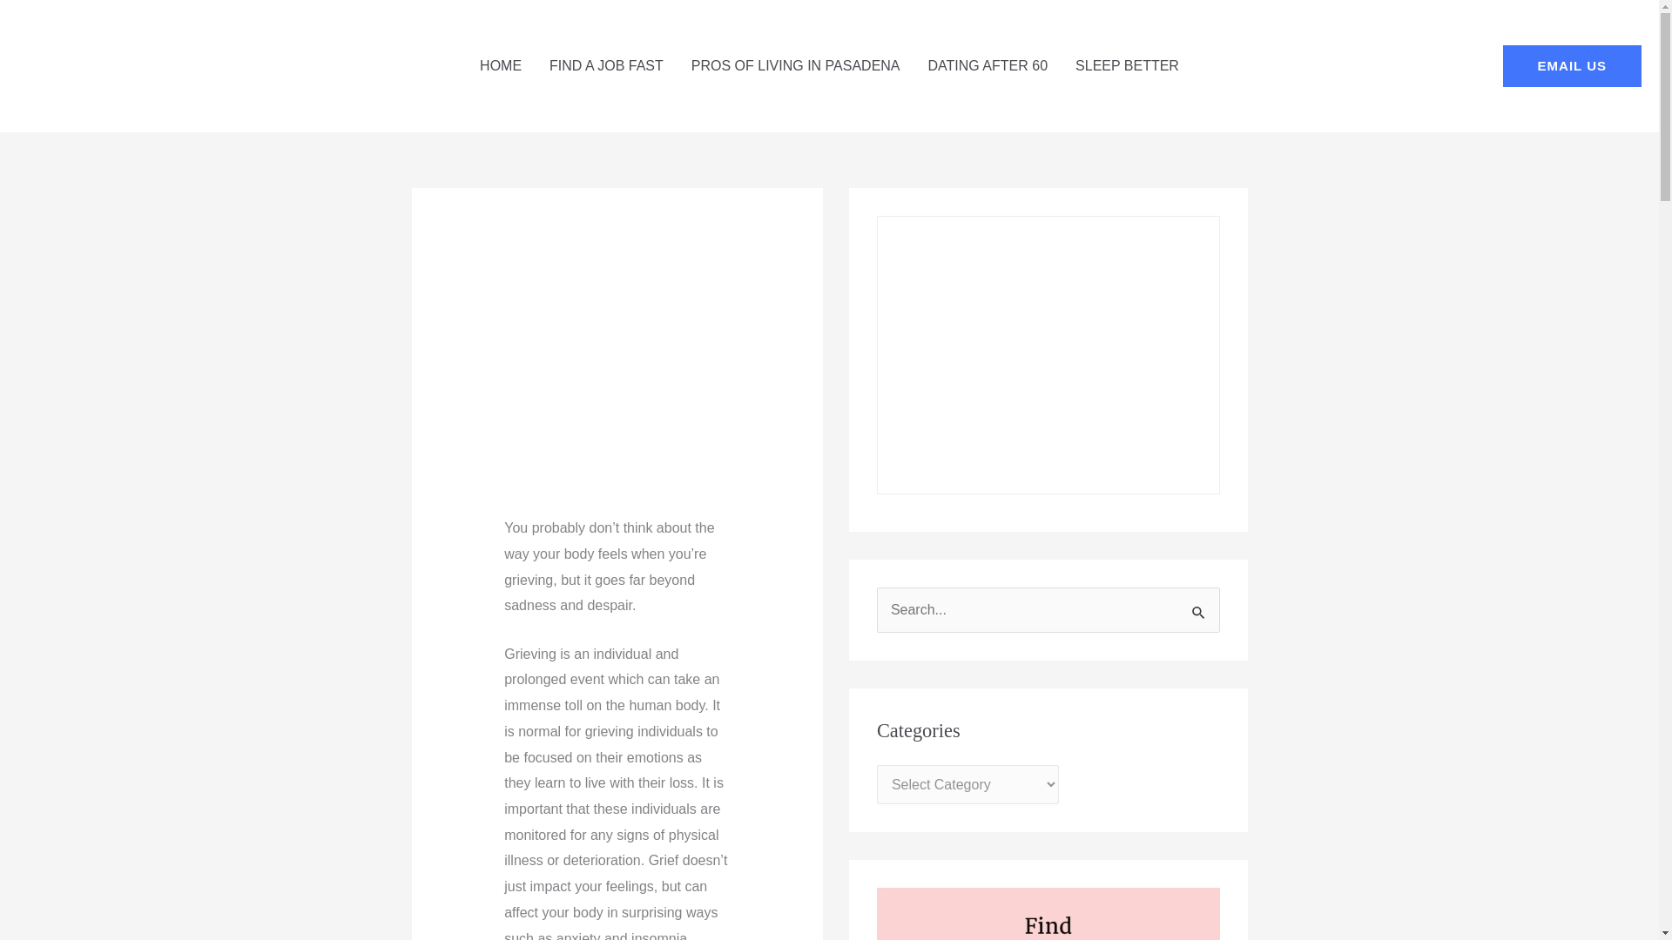 The height and width of the screenshot is (940, 1672). What do you see at coordinates (796, 66) in the screenshot?
I see `PROS OF LIVING IN PASADENA` at bounding box center [796, 66].